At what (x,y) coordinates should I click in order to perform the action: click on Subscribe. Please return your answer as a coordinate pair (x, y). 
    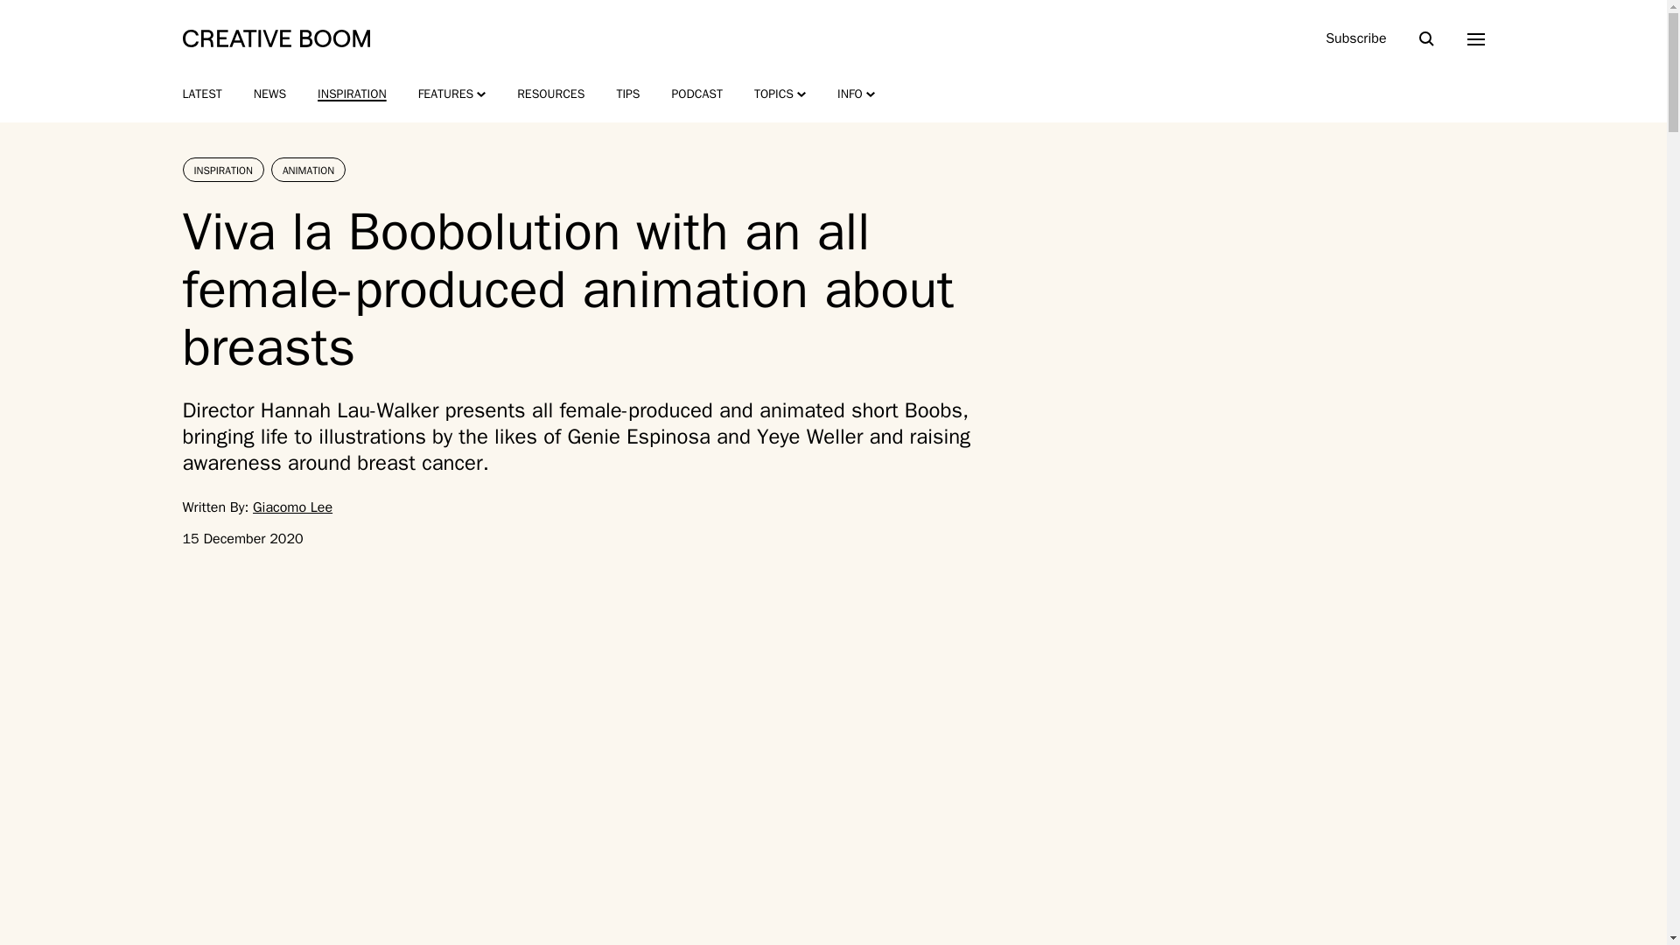
    Looking at the image, I should click on (1355, 38).